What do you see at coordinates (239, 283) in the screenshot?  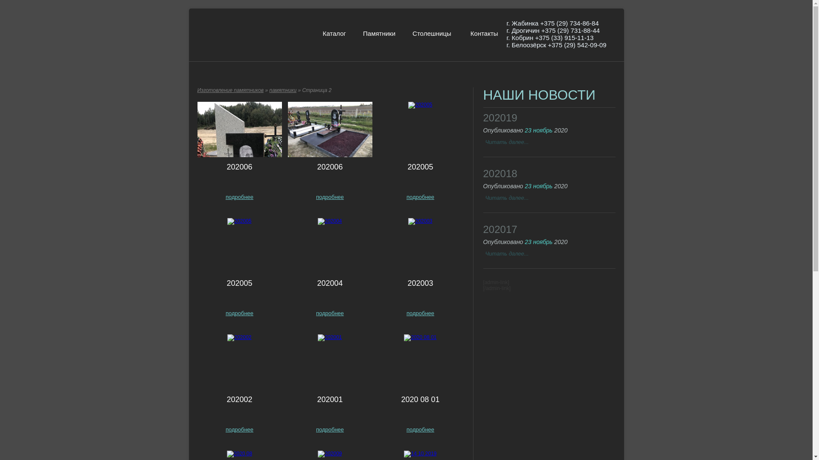 I see `202005` at bounding box center [239, 283].